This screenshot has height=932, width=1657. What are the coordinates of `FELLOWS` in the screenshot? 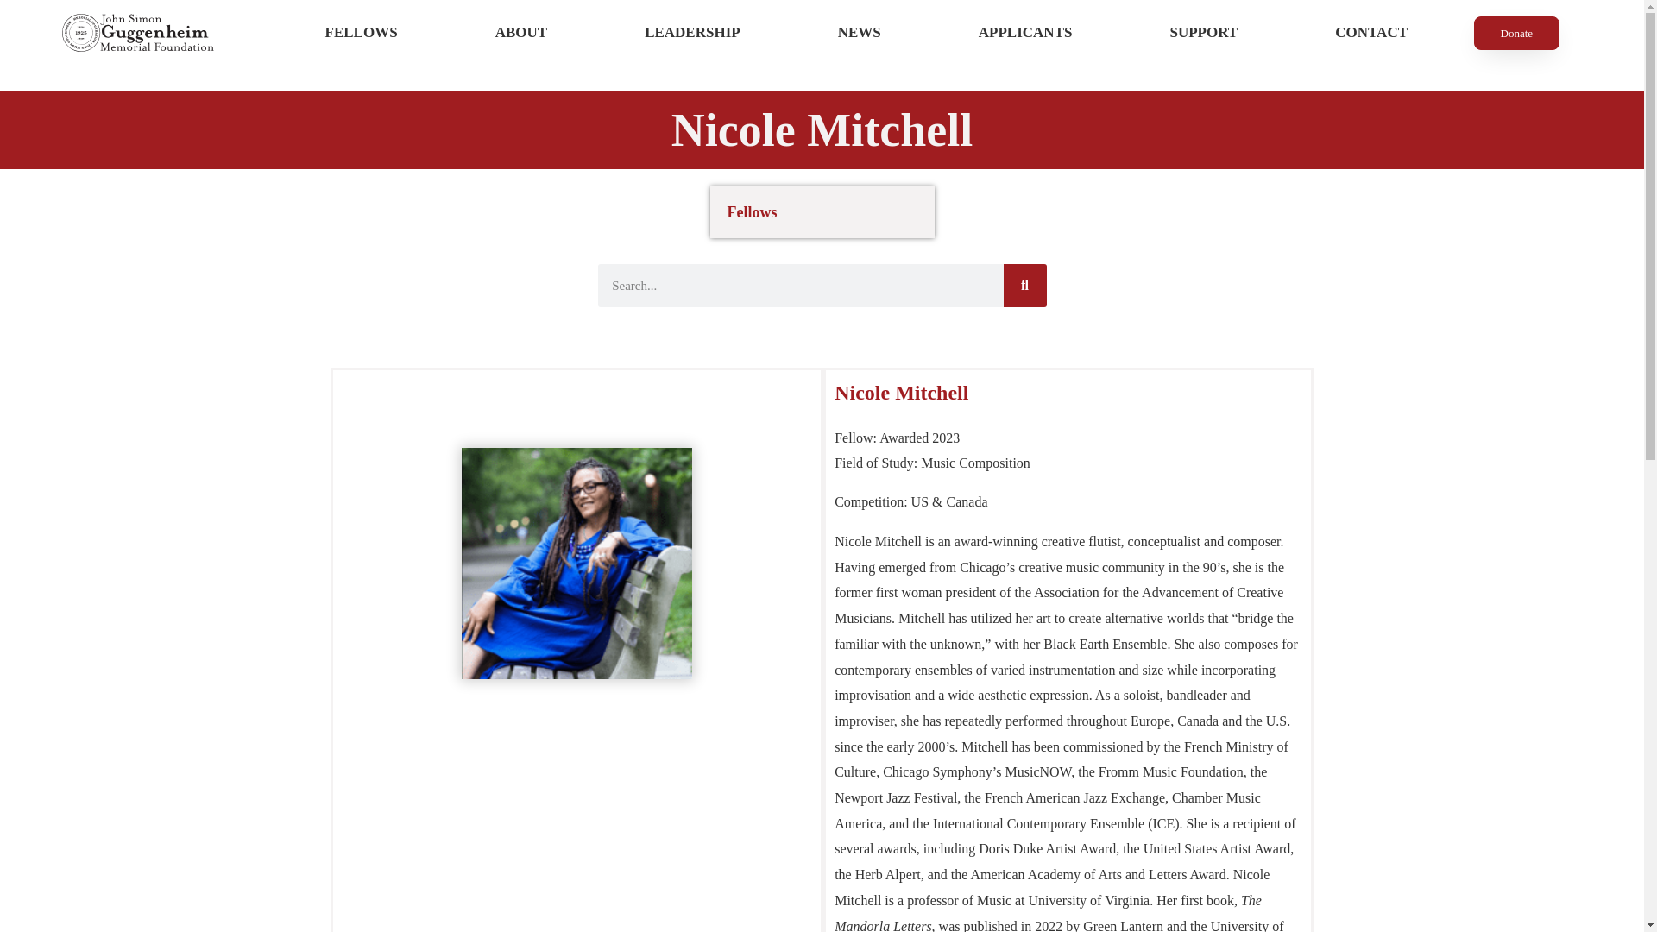 It's located at (361, 33).